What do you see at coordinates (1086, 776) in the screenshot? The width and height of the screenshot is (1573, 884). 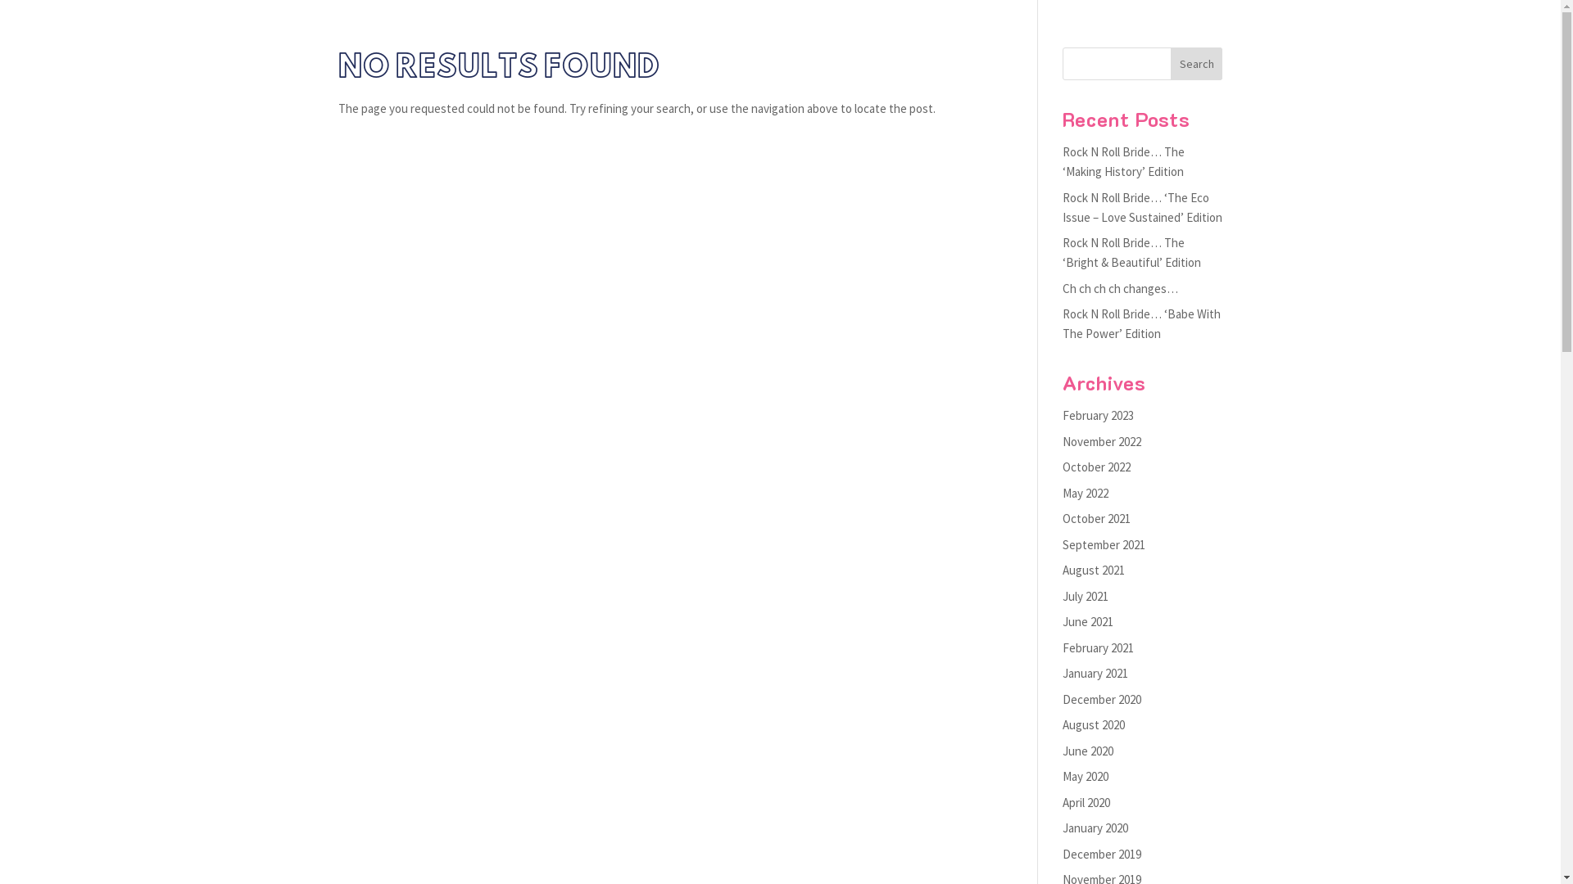 I see `May 2020` at bounding box center [1086, 776].